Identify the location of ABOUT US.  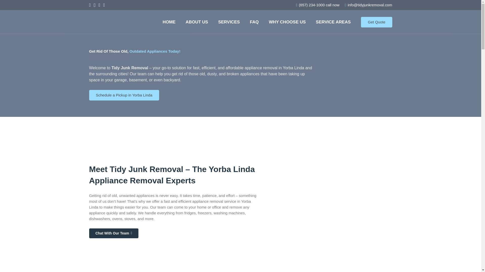
(197, 22).